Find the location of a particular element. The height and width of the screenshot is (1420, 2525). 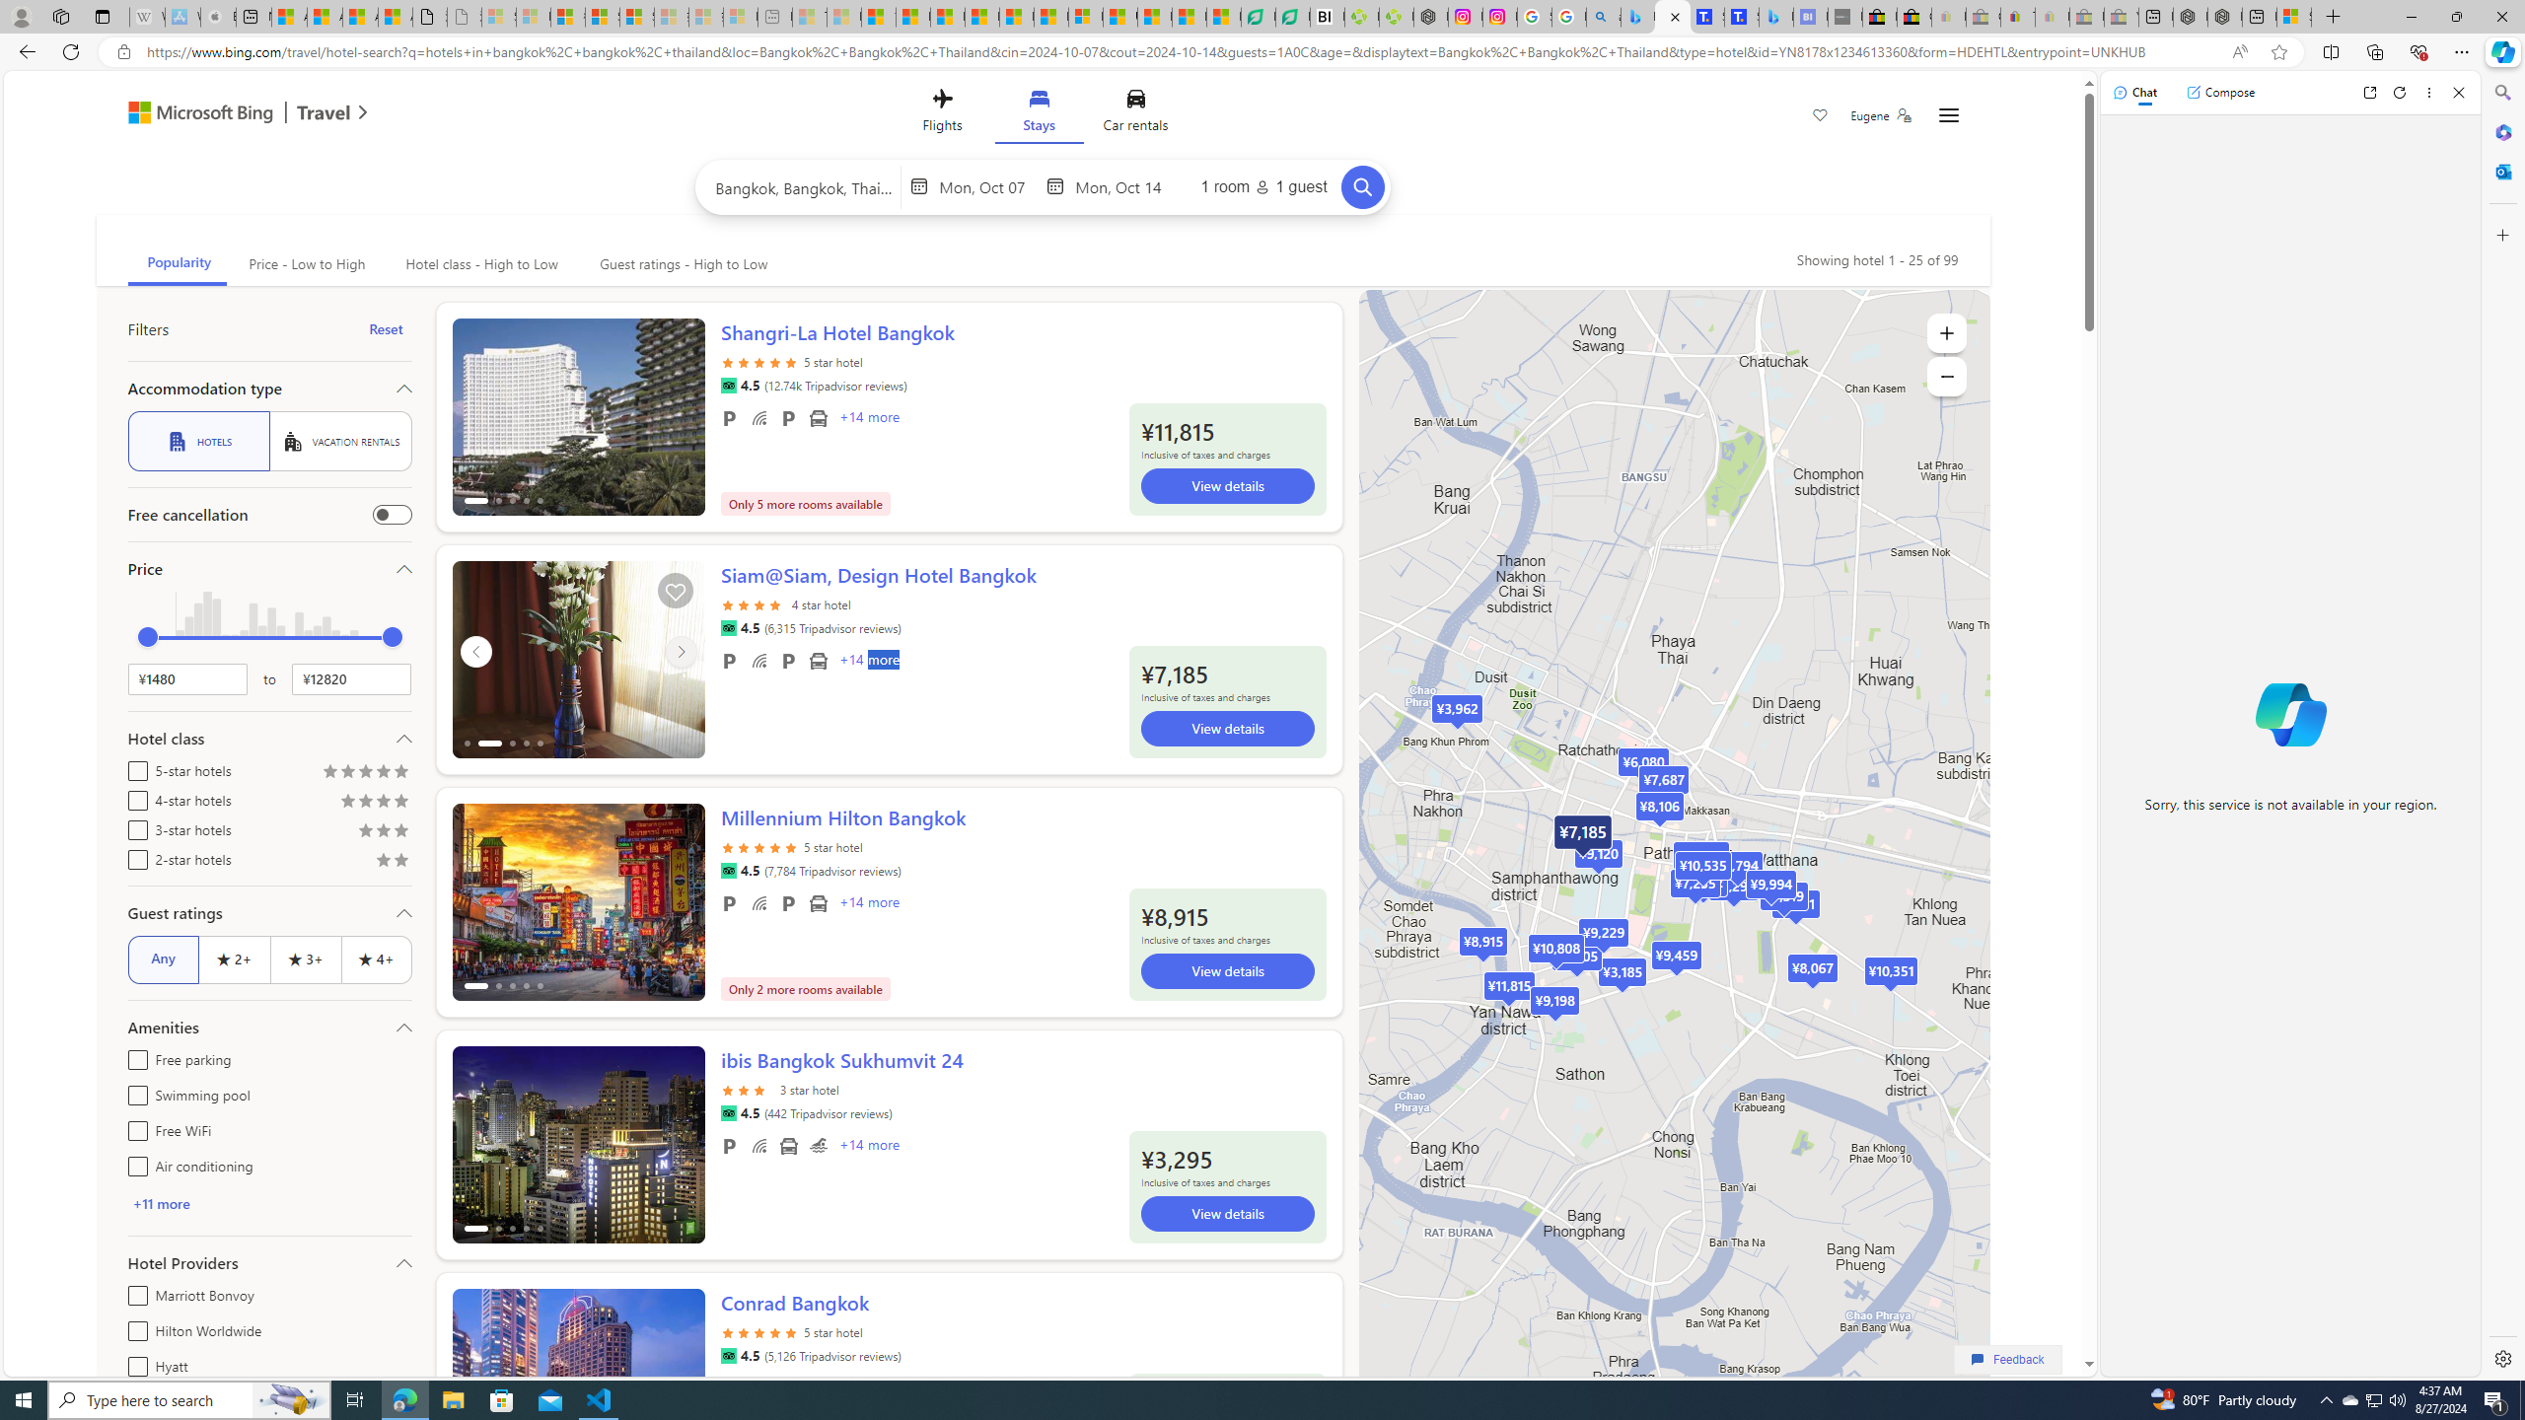

Nordace - Summer Adventures 2024 is located at coordinates (2223, 17).